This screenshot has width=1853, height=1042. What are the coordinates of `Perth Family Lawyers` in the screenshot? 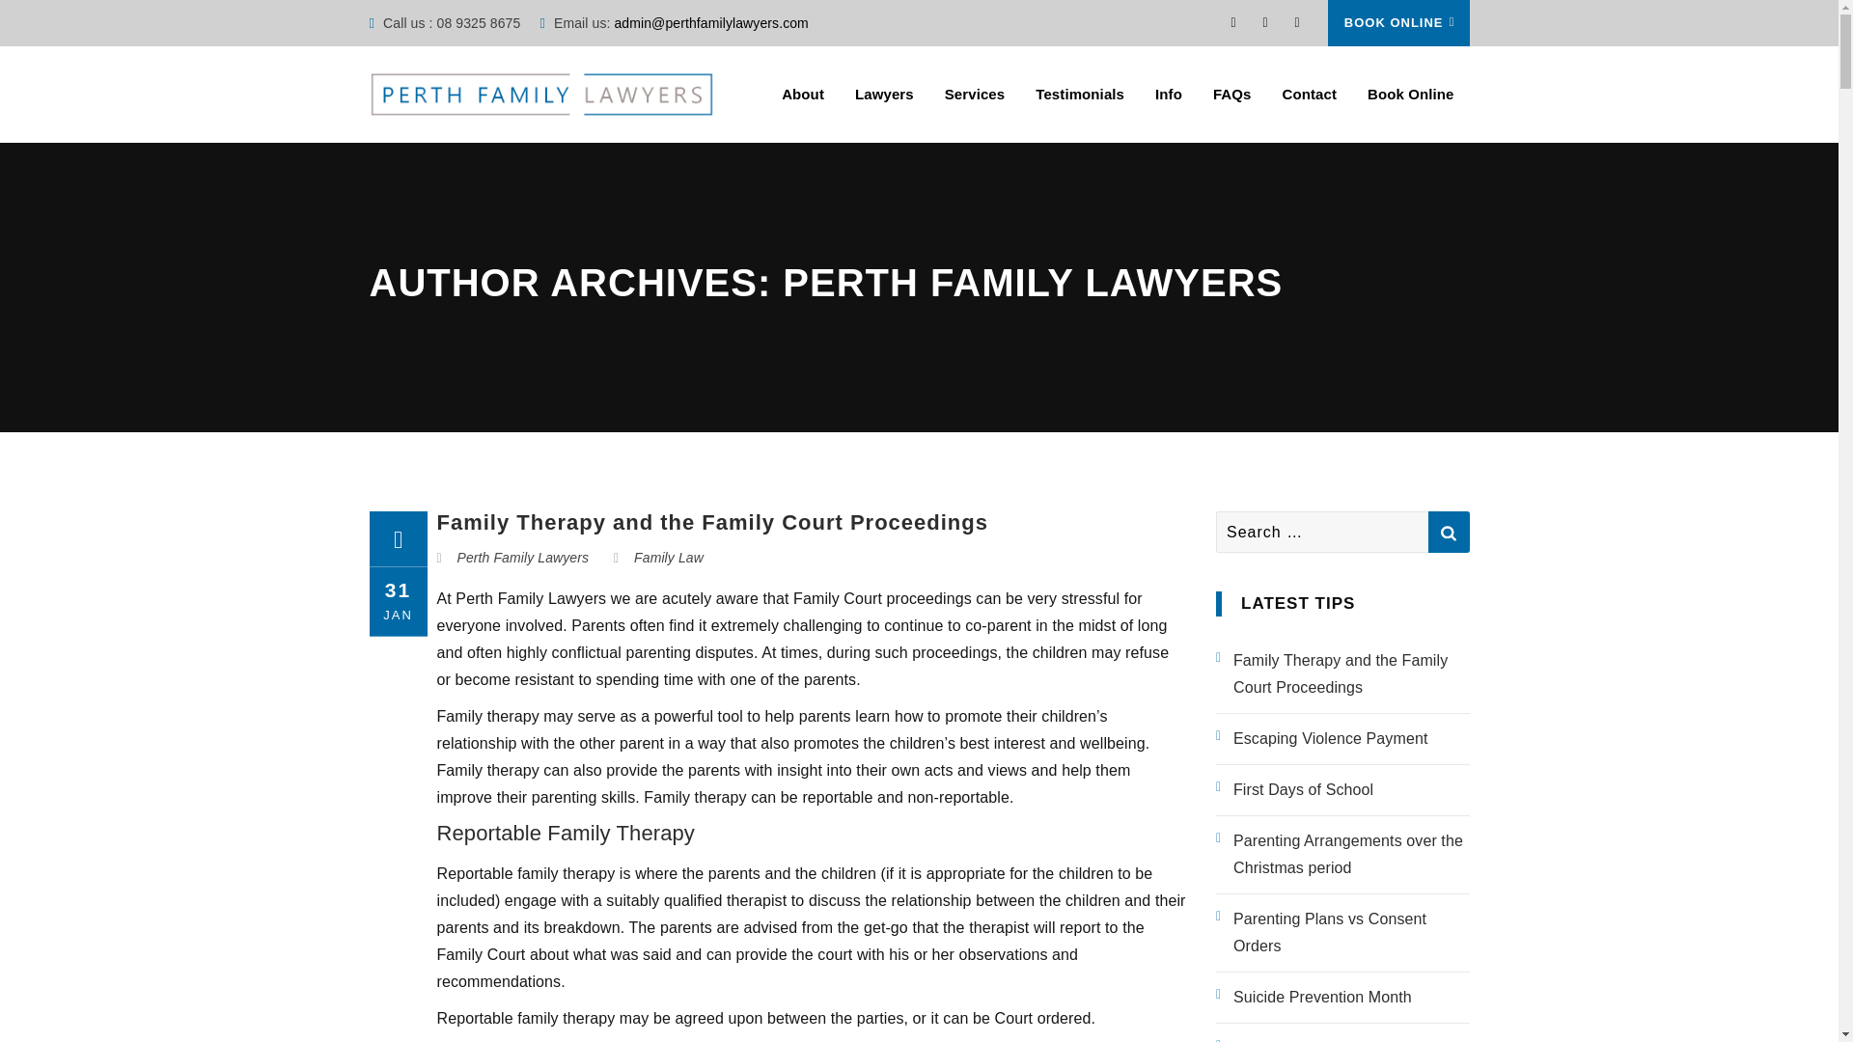 It's located at (523, 558).